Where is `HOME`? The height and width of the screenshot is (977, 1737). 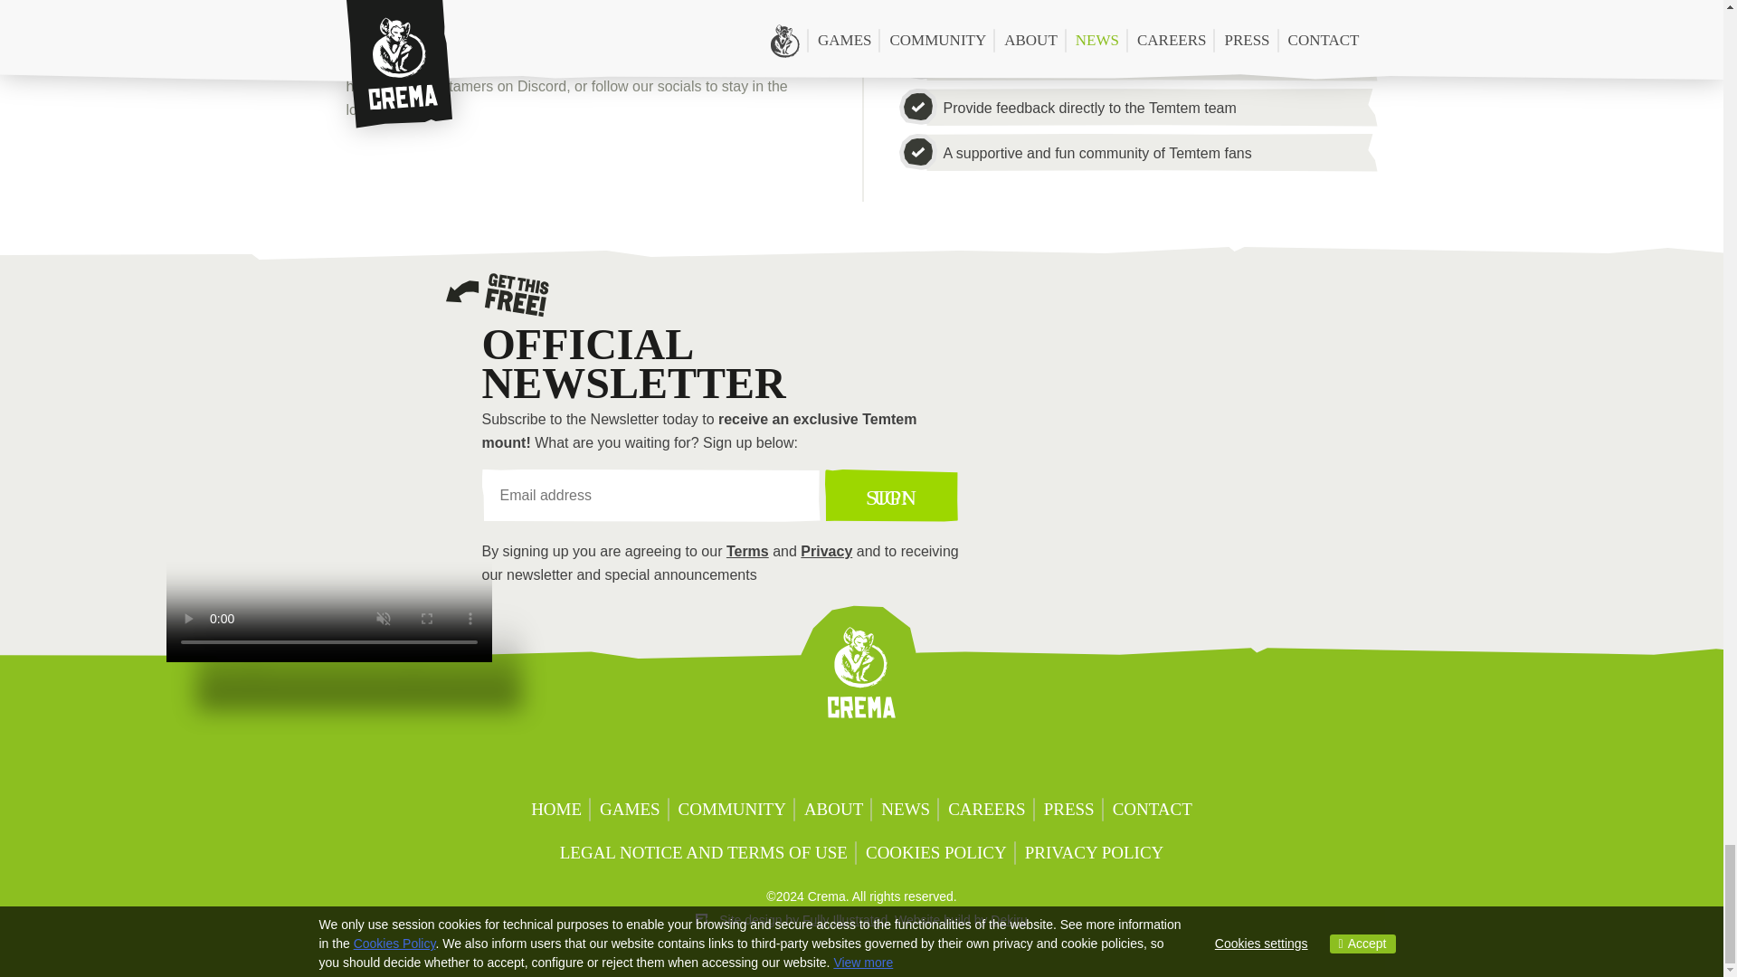 HOME is located at coordinates (555, 811).